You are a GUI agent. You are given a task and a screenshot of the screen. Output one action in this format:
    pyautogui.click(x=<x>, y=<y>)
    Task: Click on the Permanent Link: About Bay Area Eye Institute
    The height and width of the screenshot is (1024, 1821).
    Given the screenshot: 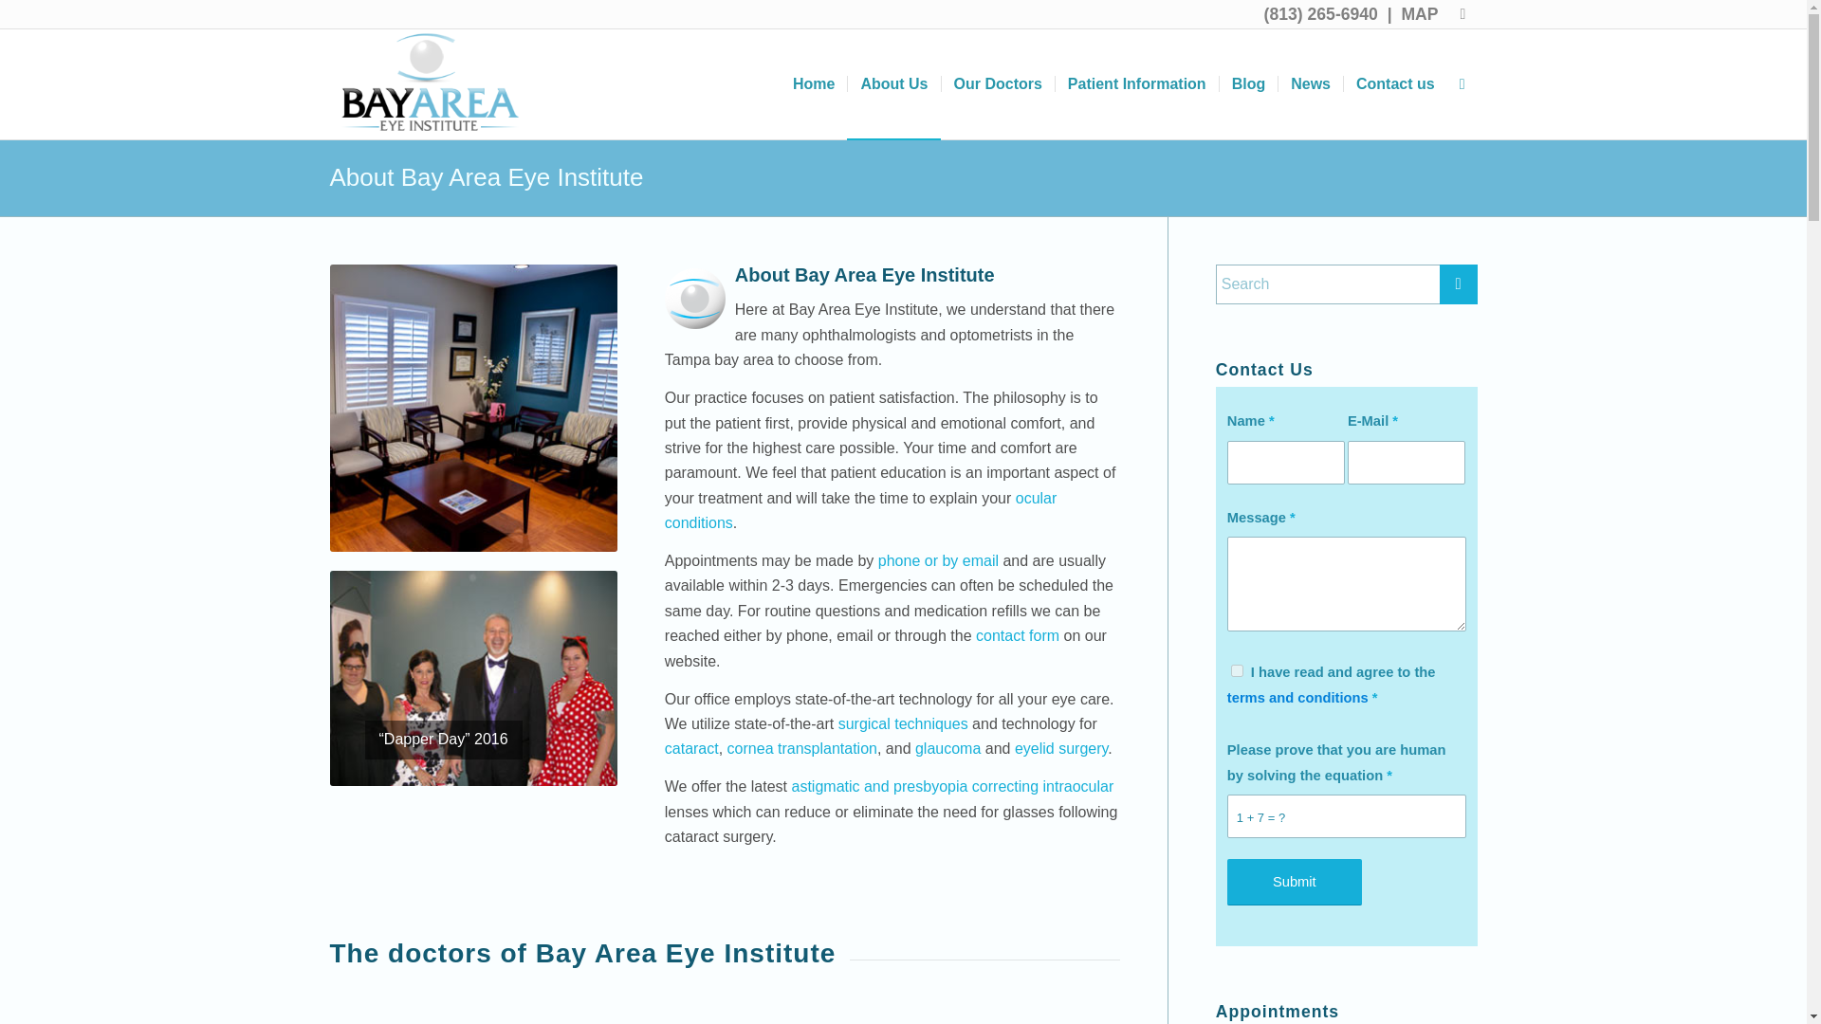 What is the action you would take?
    pyautogui.click(x=487, y=176)
    